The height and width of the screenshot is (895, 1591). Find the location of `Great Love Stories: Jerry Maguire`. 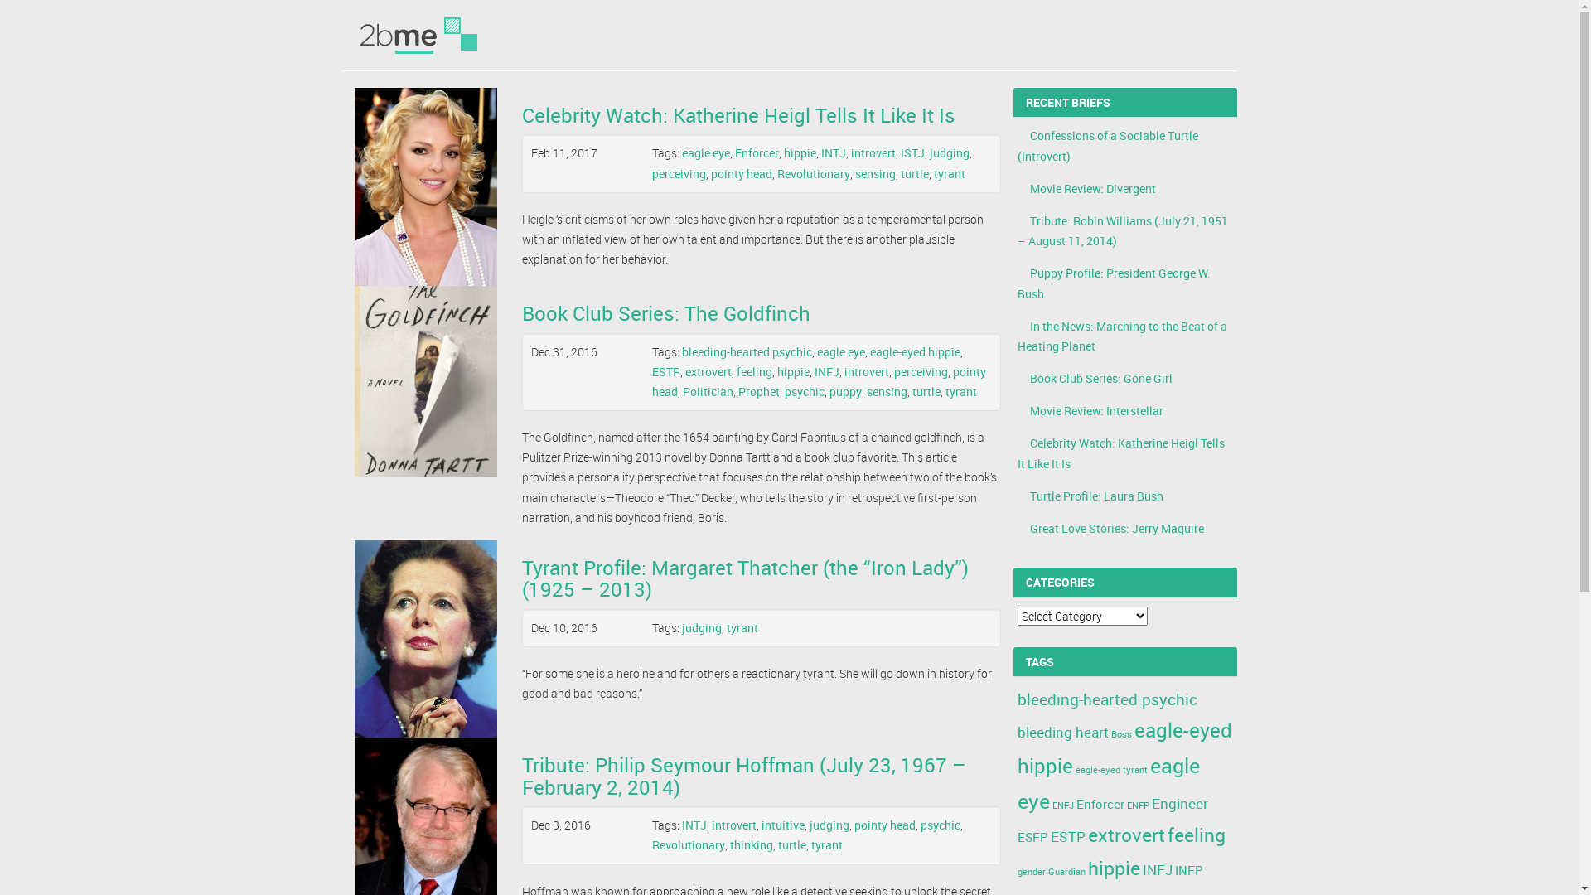

Great Love Stories: Jerry Maguire is located at coordinates (1116, 529).